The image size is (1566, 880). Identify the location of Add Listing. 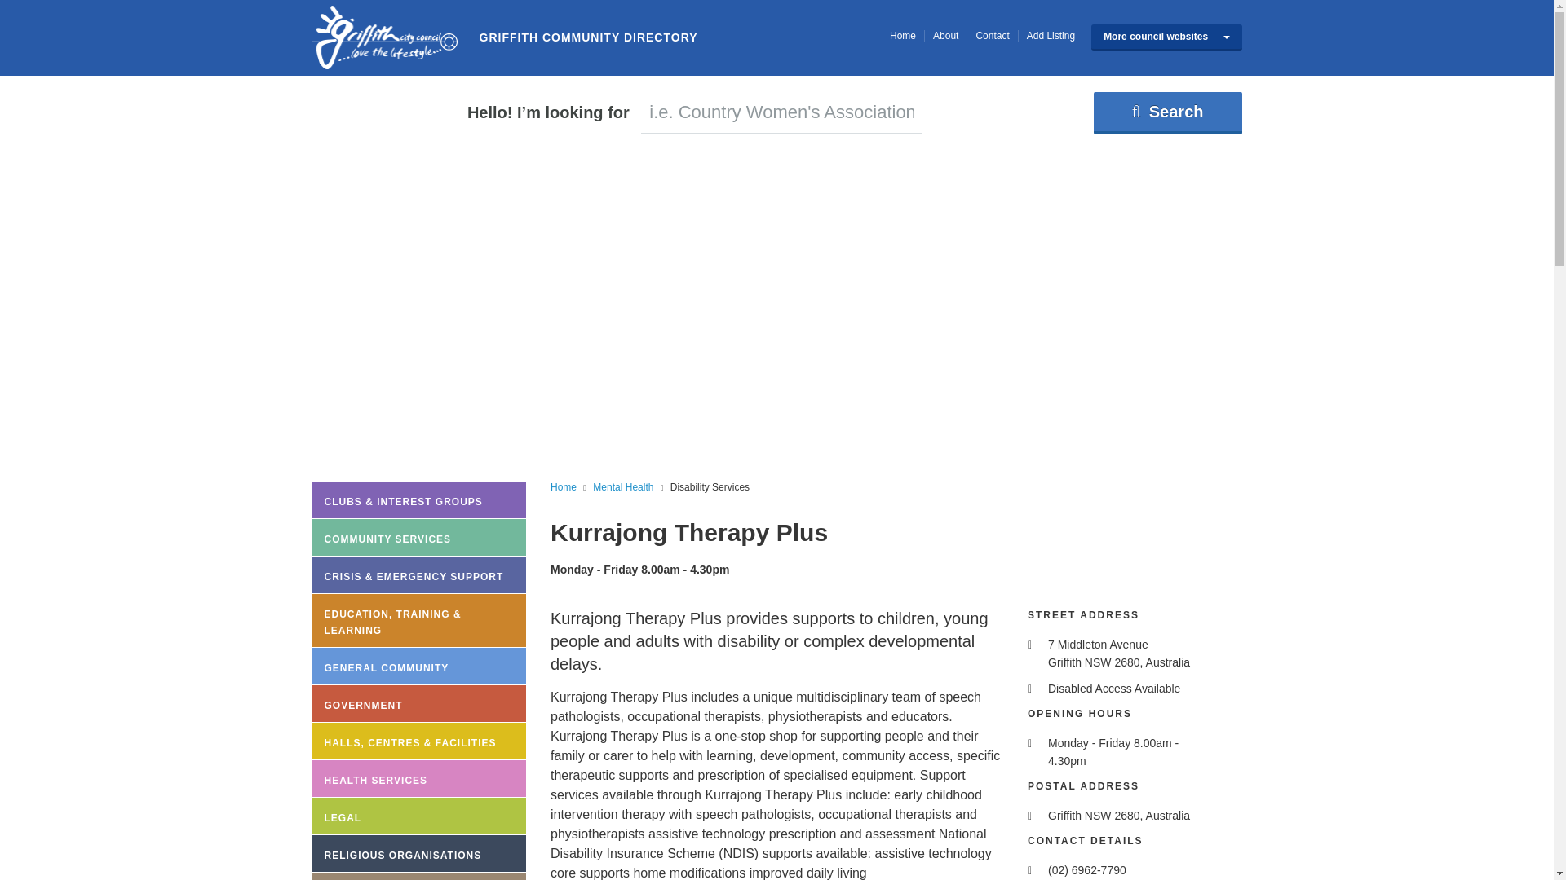
(1051, 35).